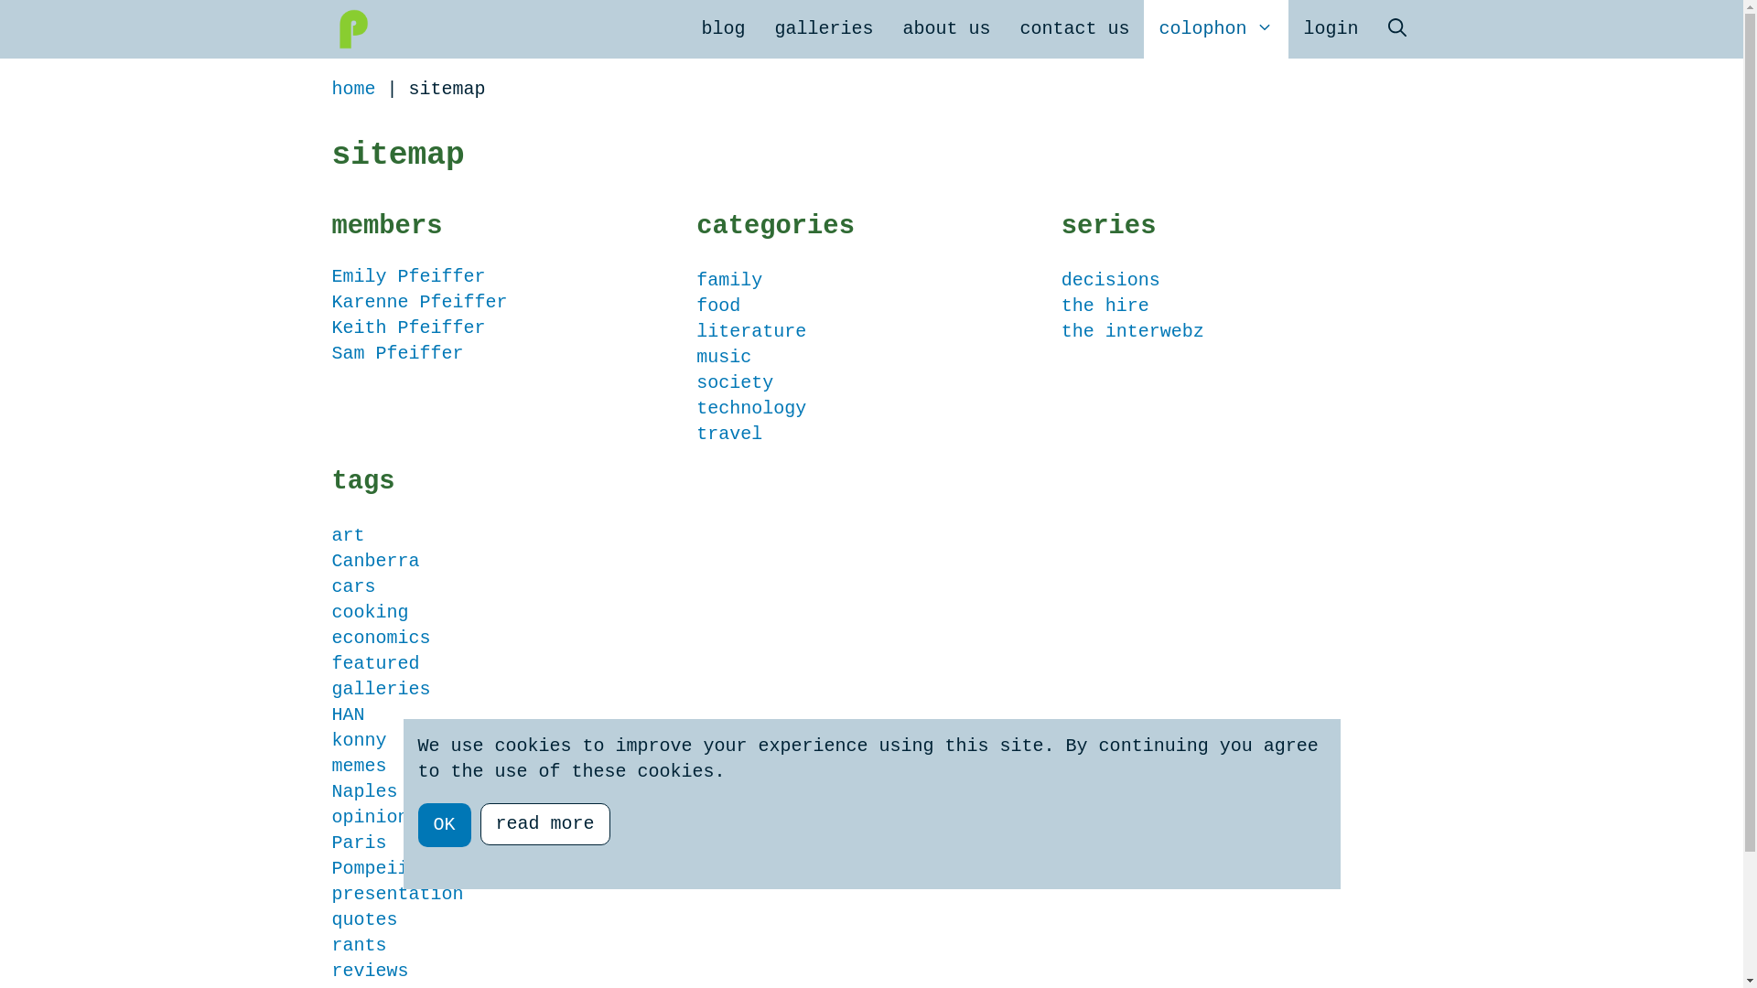 The height and width of the screenshot is (988, 1757). What do you see at coordinates (353, 587) in the screenshot?
I see `cars` at bounding box center [353, 587].